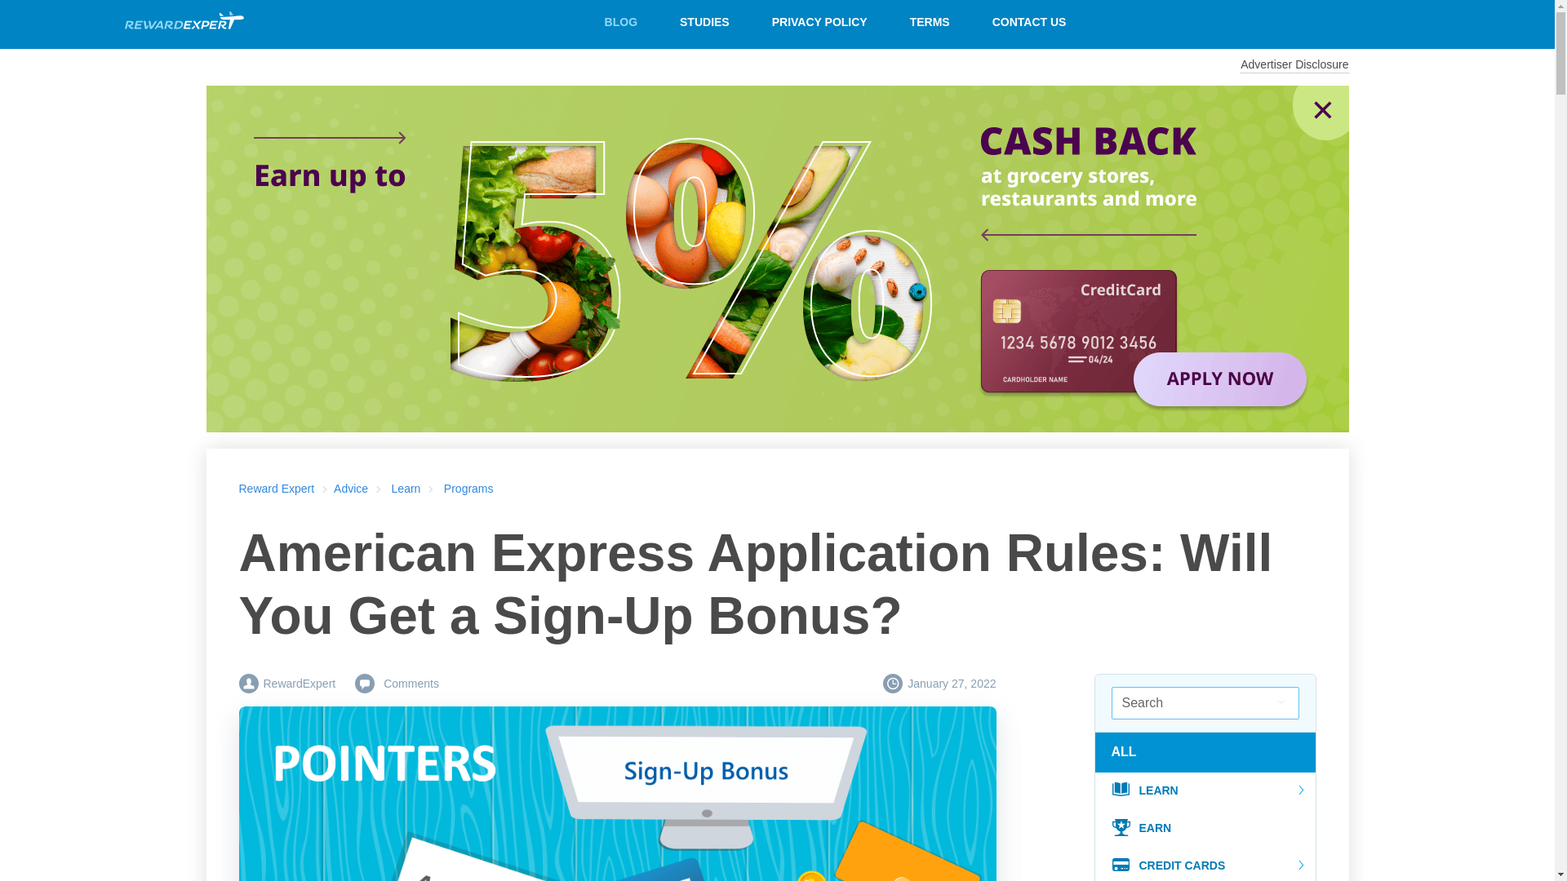 Image resolution: width=1567 pixels, height=881 pixels. I want to click on TERMS, so click(930, 21).